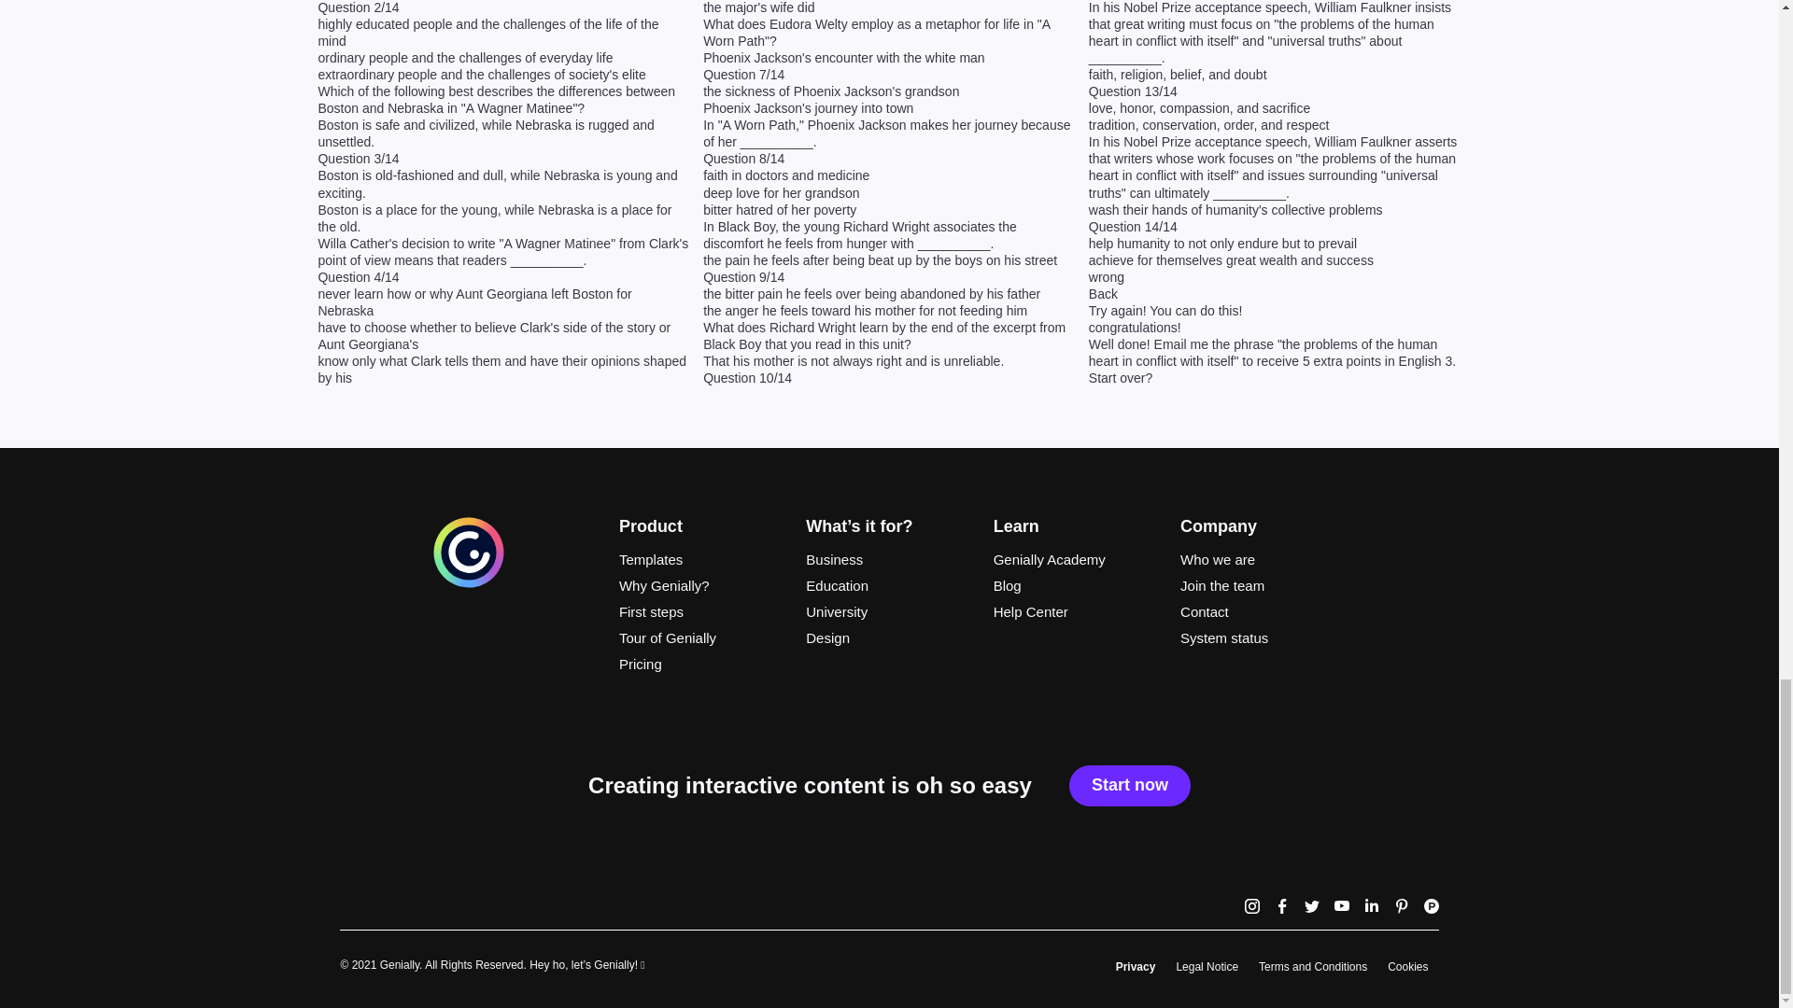  What do you see at coordinates (1263, 586) in the screenshot?
I see `Join the team` at bounding box center [1263, 586].